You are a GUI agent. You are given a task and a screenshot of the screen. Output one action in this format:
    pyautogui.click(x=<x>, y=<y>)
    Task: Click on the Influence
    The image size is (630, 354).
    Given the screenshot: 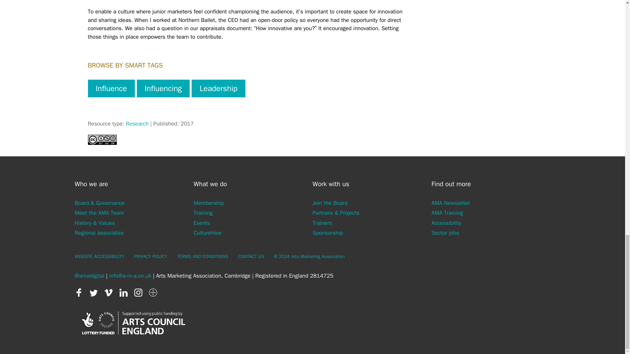 What is the action you would take?
    pyautogui.click(x=111, y=88)
    